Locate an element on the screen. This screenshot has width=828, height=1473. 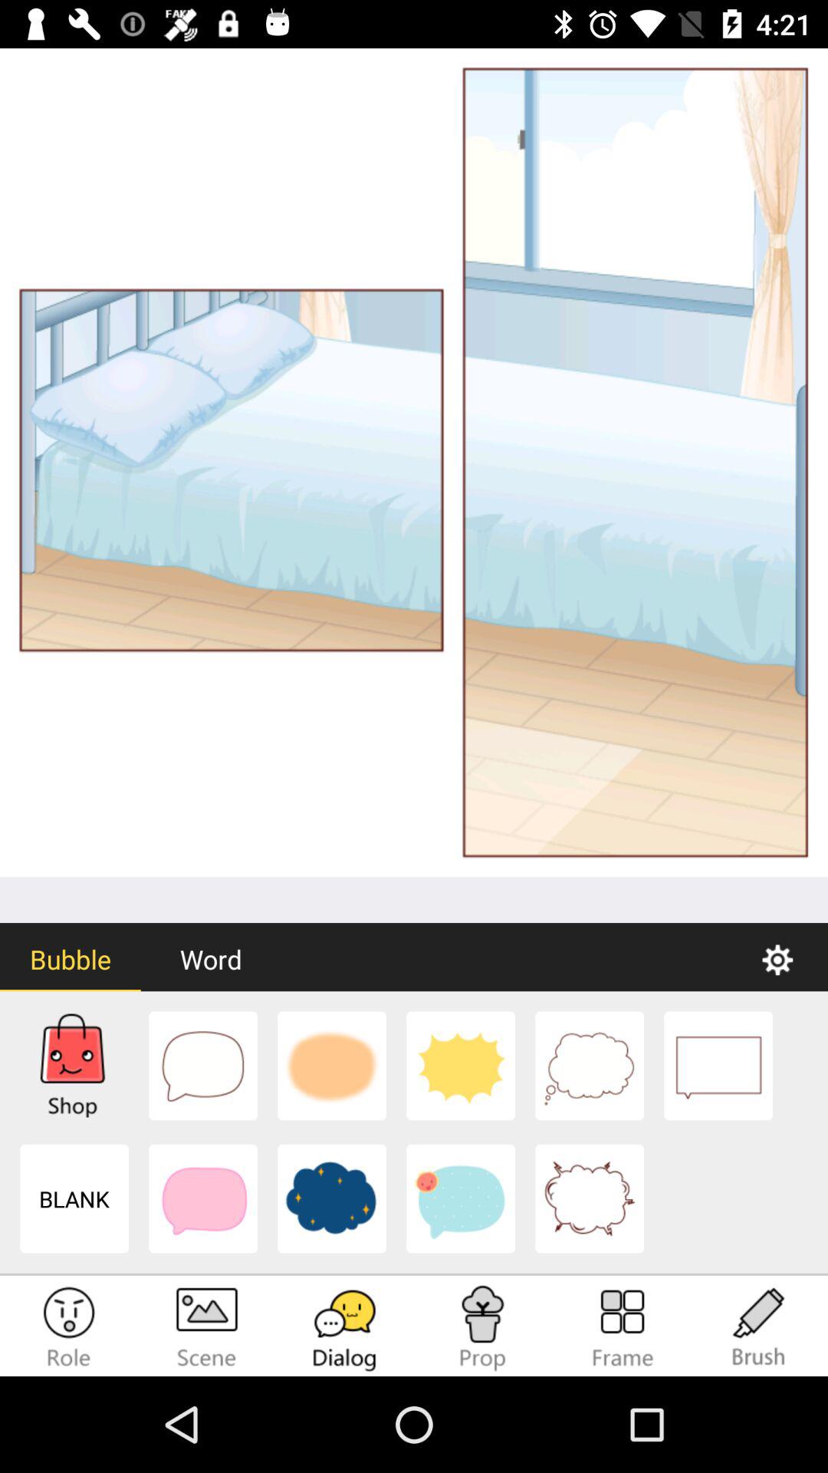
click on last picture at the bottom is located at coordinates (589, 1198).